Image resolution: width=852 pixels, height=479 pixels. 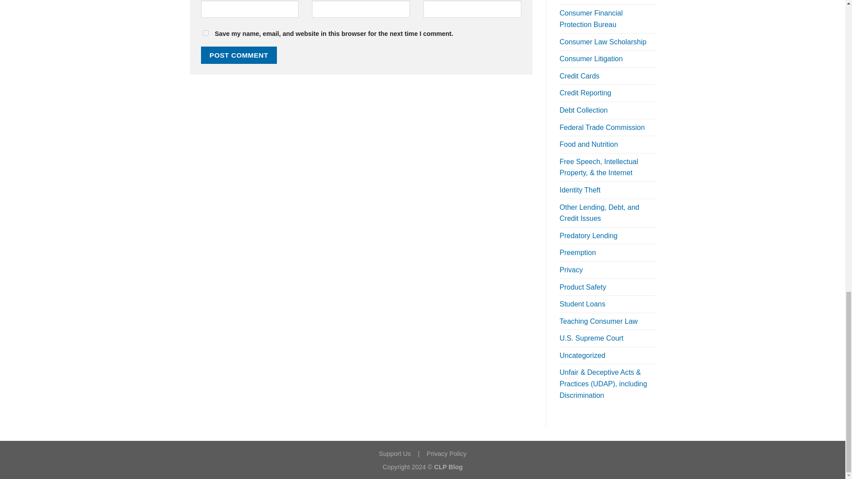 What do you see at coordinates (205, 33) in the screenshot?
I see `yes` at bounding box center [205, 33].